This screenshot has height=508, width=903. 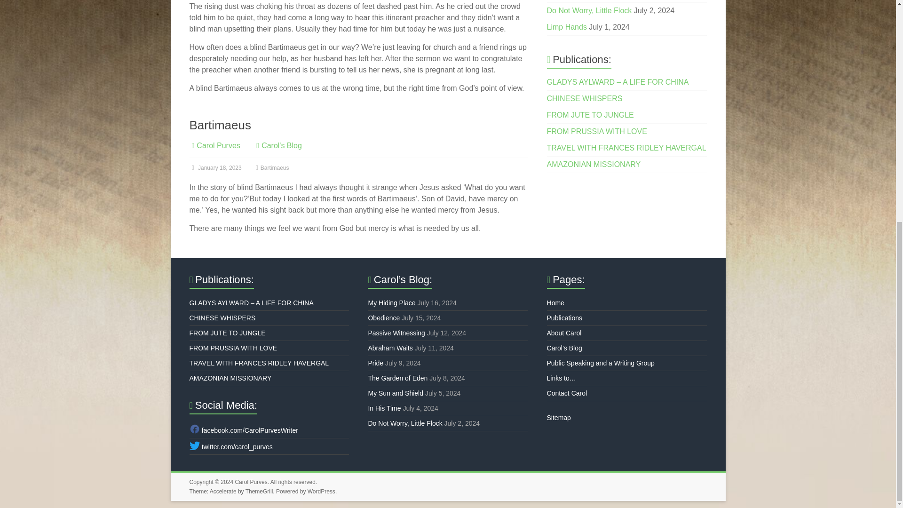 I want to click on Bartimaeus, so click(x=275, y=167).